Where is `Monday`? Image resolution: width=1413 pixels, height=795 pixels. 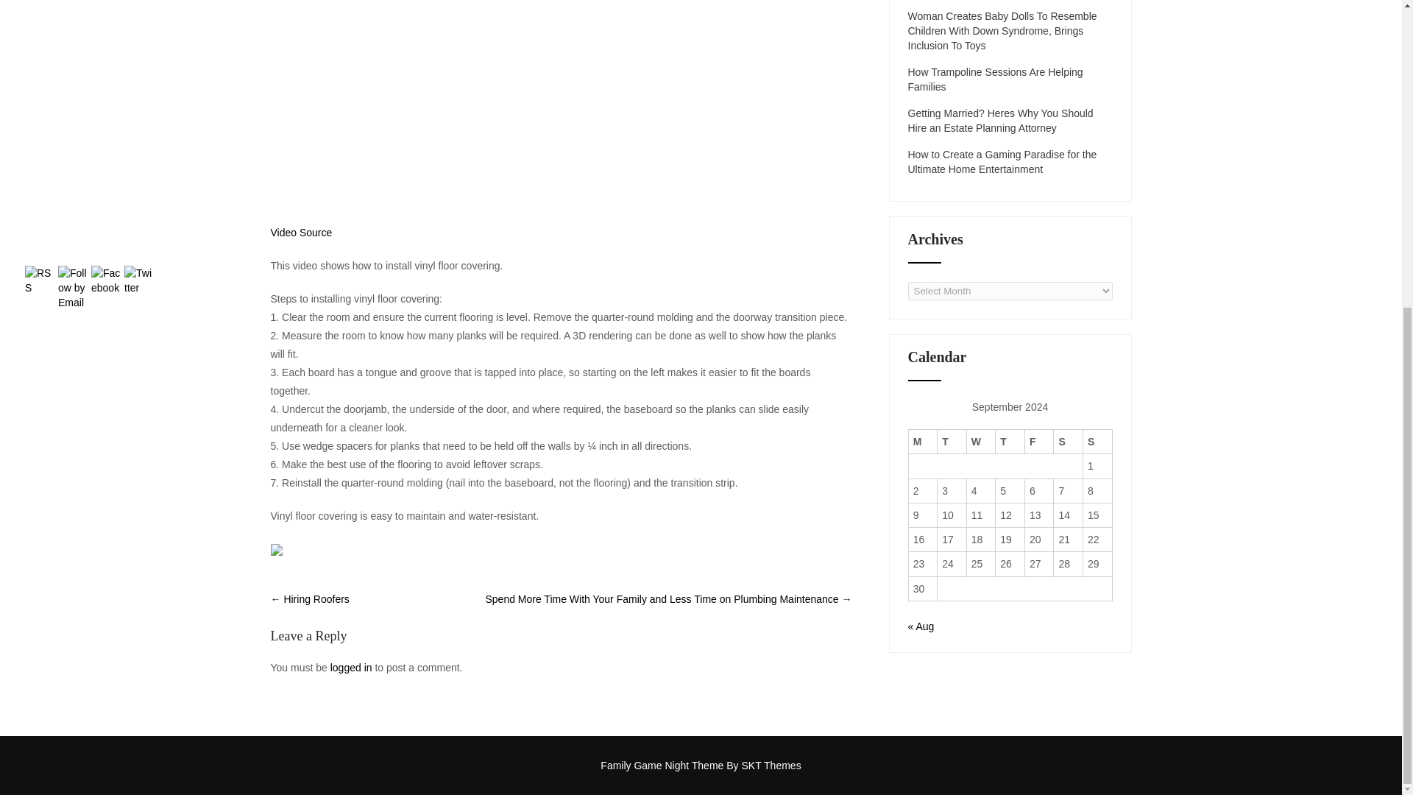 Monday is located at coordinates (923, 442).